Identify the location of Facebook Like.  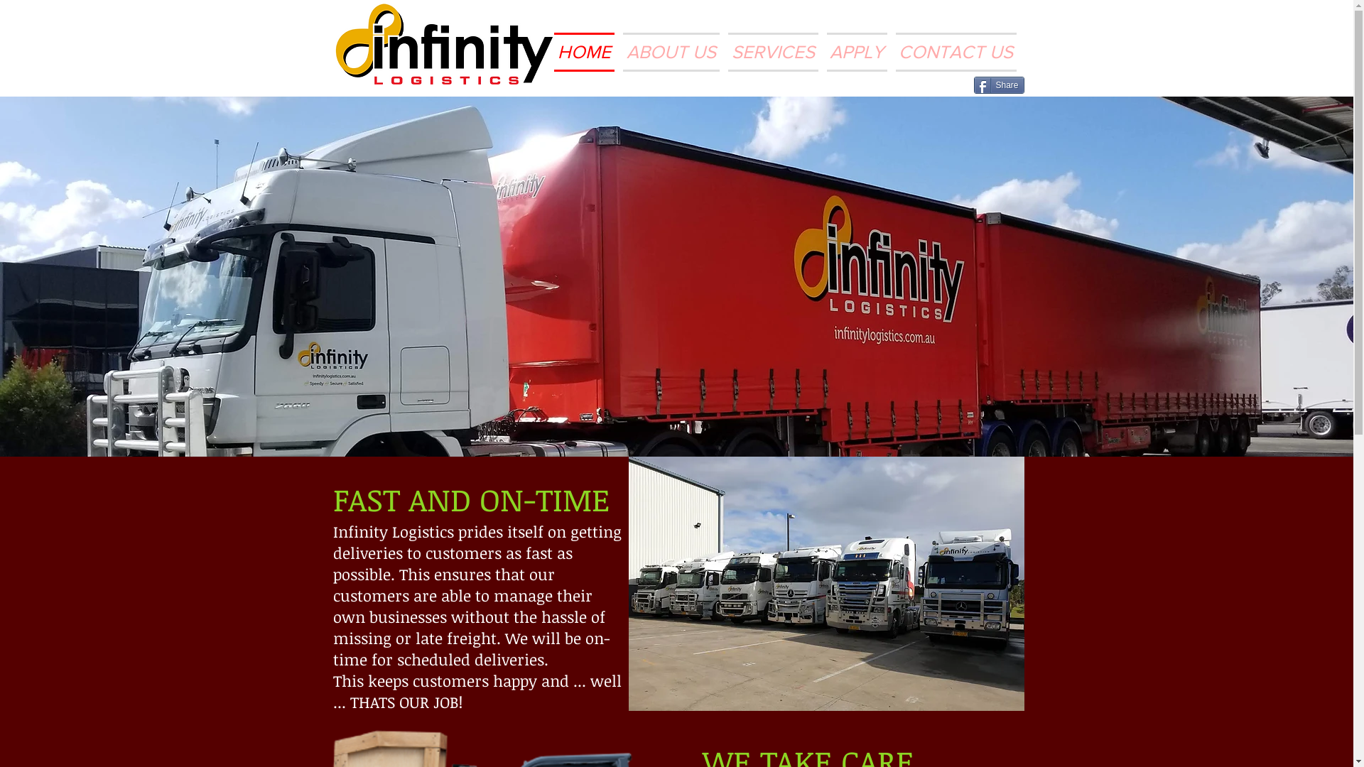
(936, 87).